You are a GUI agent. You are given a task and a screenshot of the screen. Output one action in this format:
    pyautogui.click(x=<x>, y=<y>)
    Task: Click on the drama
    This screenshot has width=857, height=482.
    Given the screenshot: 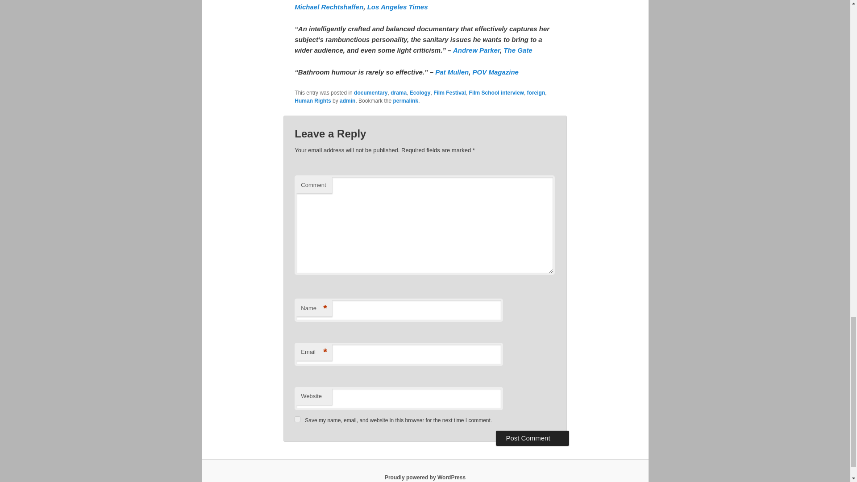 What is the action you would take?
    pyautogui.click(x=398, y=92)
    